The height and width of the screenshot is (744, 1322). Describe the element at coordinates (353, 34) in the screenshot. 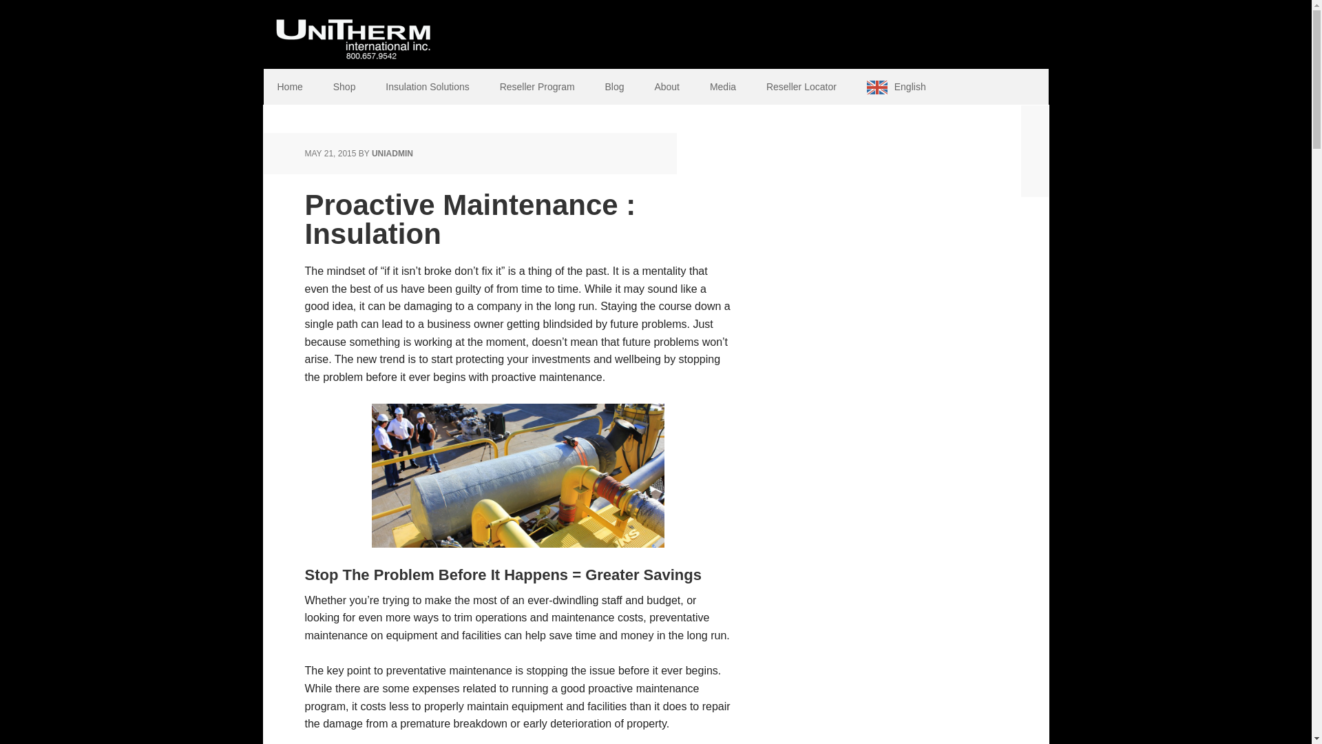

I see `Unitherm Insulation Systems` at that location.